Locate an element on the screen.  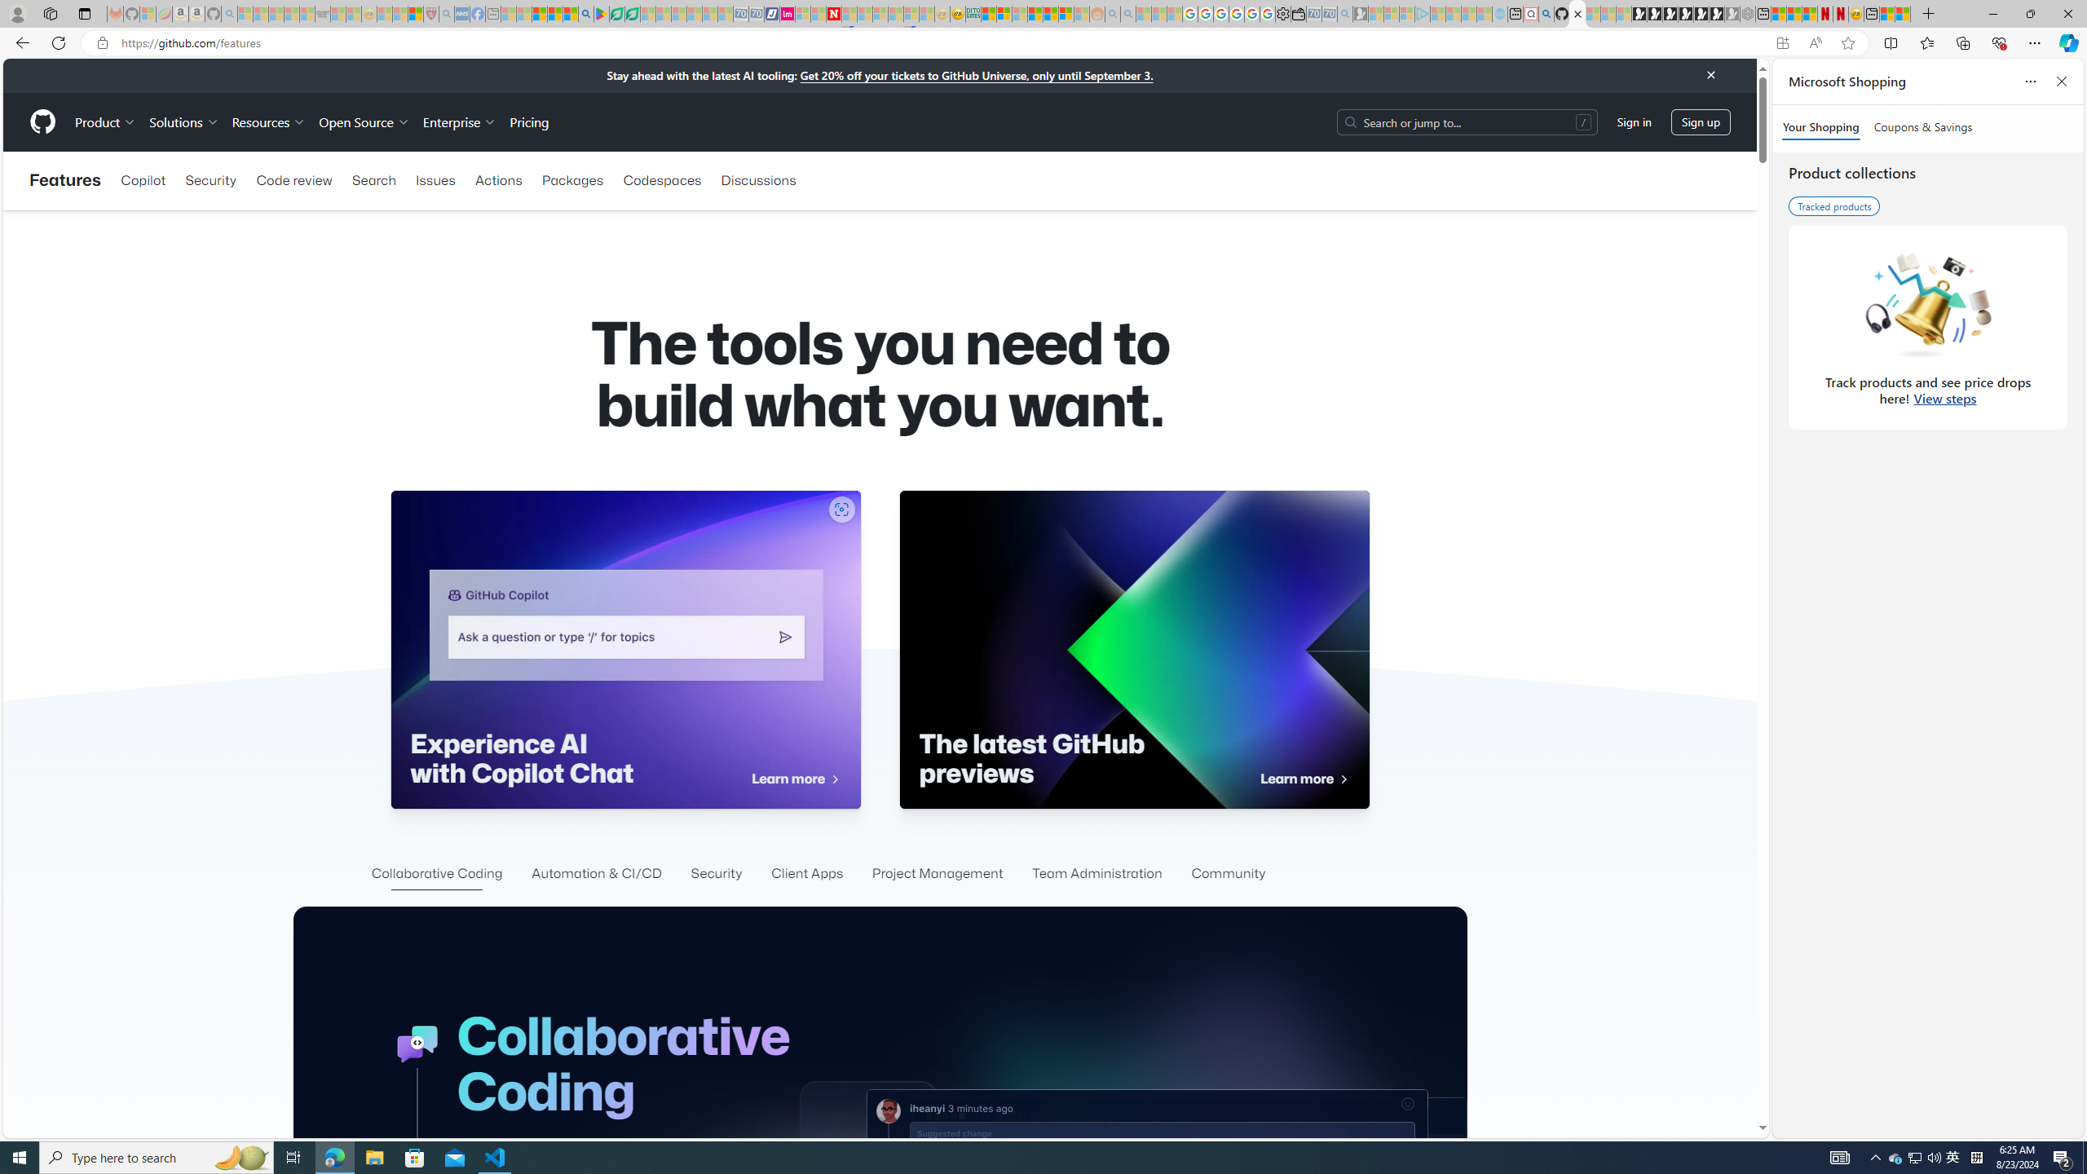
Actions is located at coordinates (497, 180).